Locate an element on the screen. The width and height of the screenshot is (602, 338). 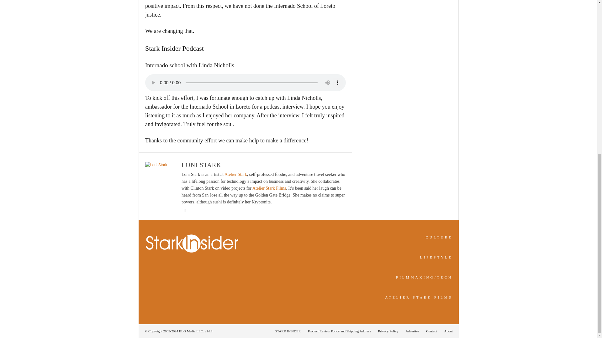
Product Review Policy and Shipping Address is located at coordinates (339, 331).